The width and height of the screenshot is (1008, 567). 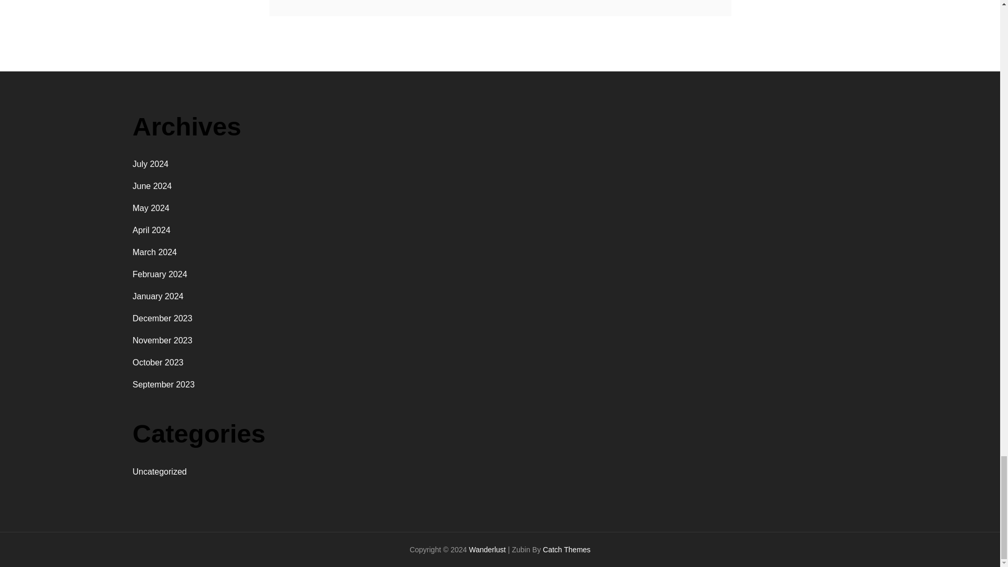 I want to click on December 2023, so click(x=162, y=318).